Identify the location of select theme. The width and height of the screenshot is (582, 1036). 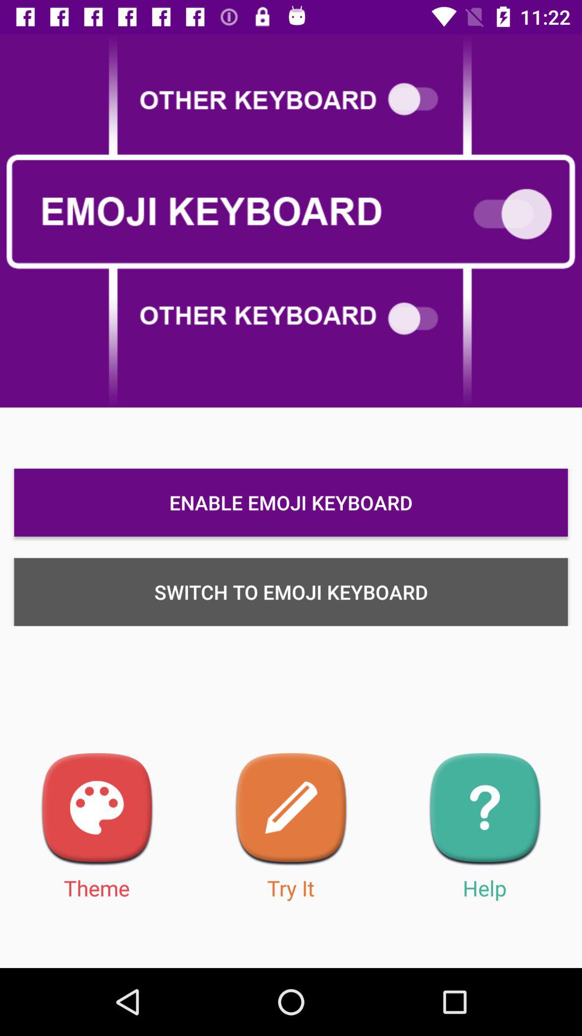
(97, 809).